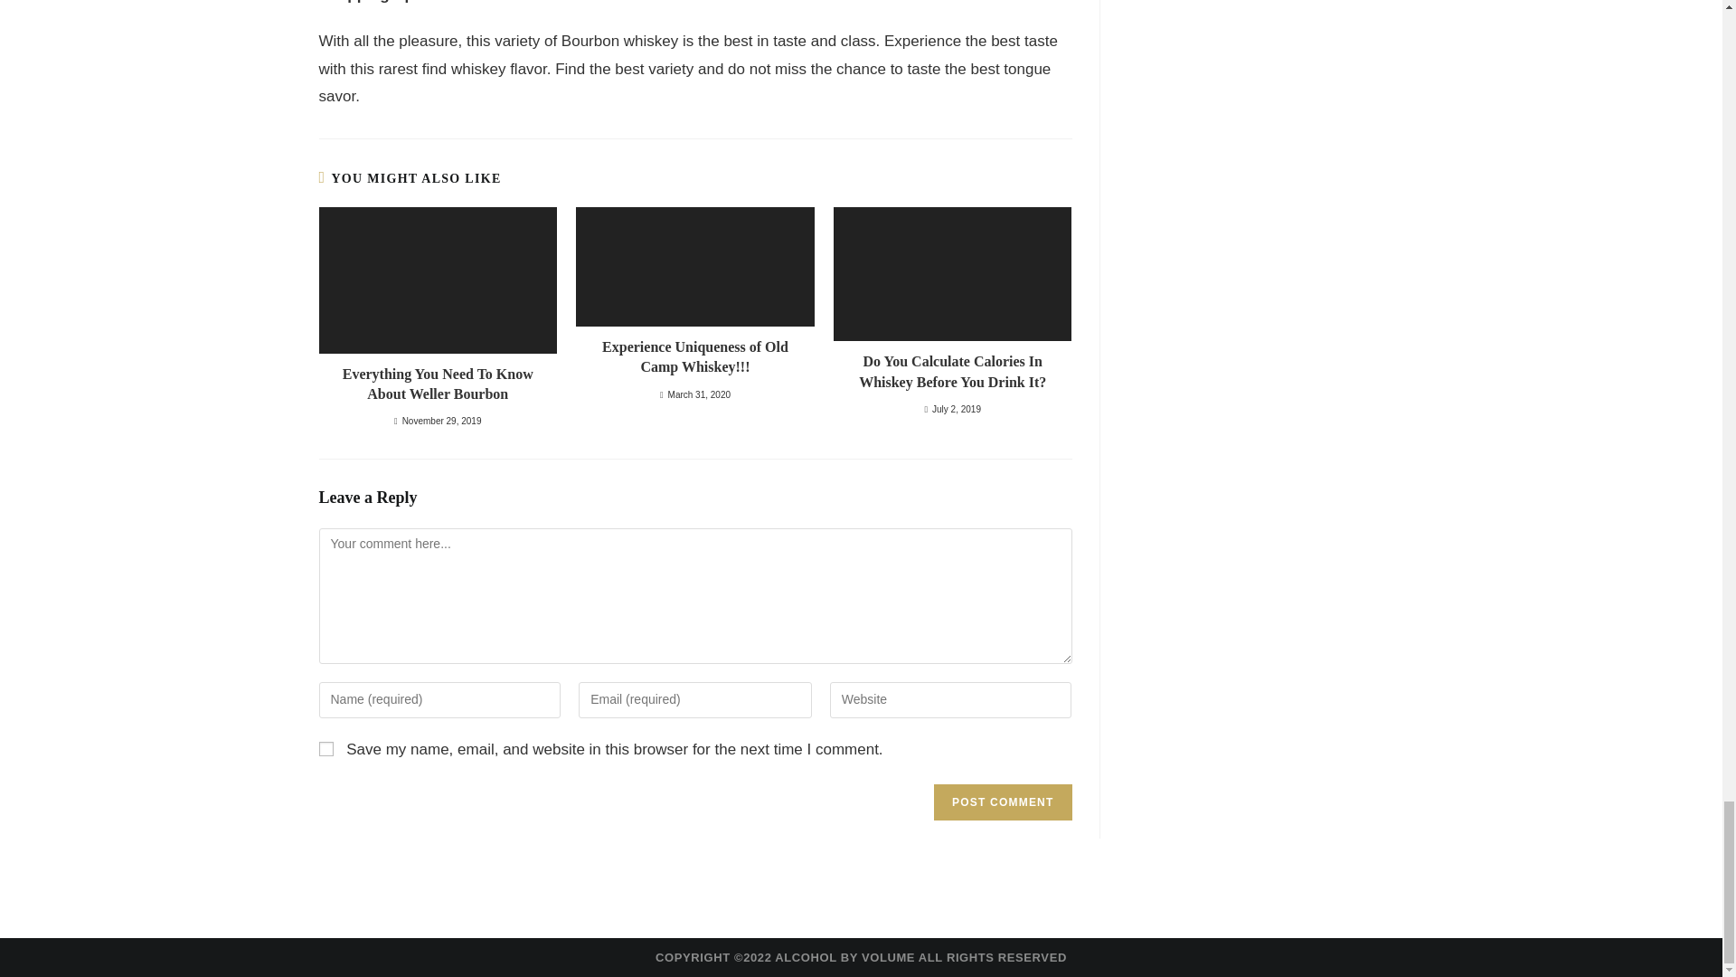  What do you see at coordinates (952, 372) in the screenshot?
I see `Do You Calculate Calories In Whiskey Before You Drink It?` at bounding box center [952, 372].